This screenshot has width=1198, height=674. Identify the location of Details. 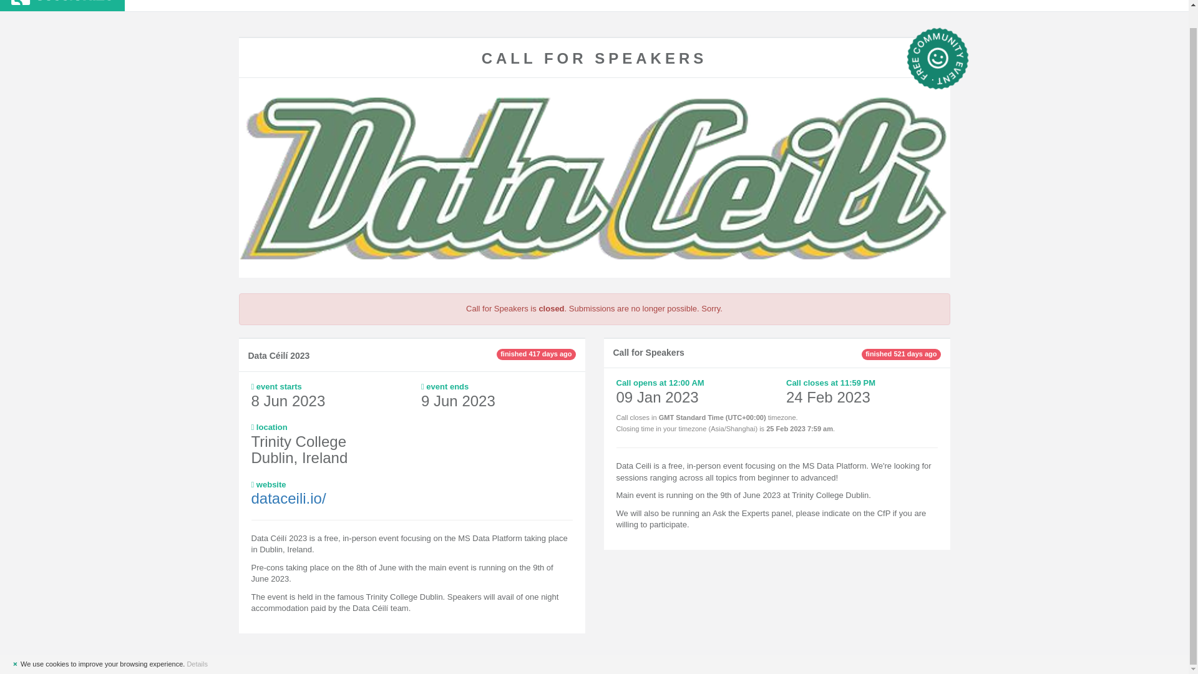
(197, 644).